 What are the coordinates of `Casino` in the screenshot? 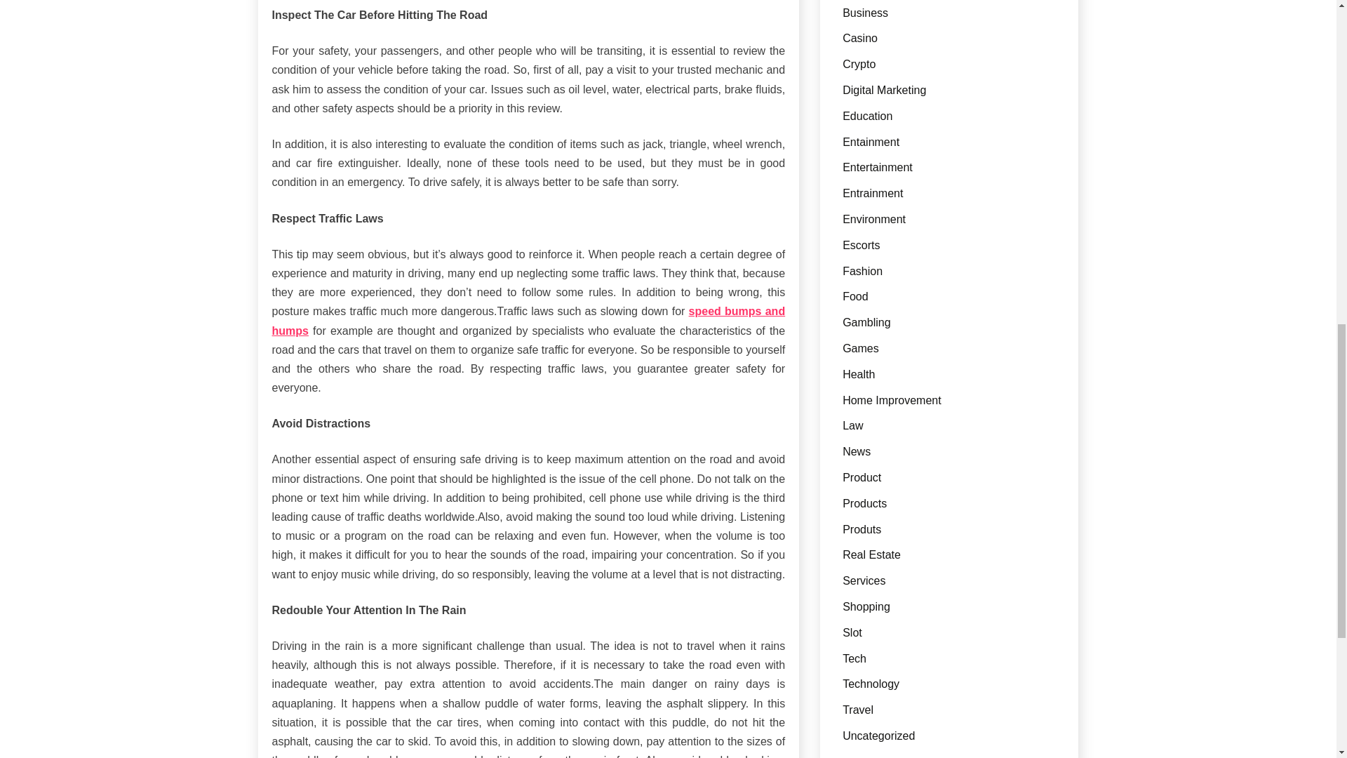 It's located at (860, 38).